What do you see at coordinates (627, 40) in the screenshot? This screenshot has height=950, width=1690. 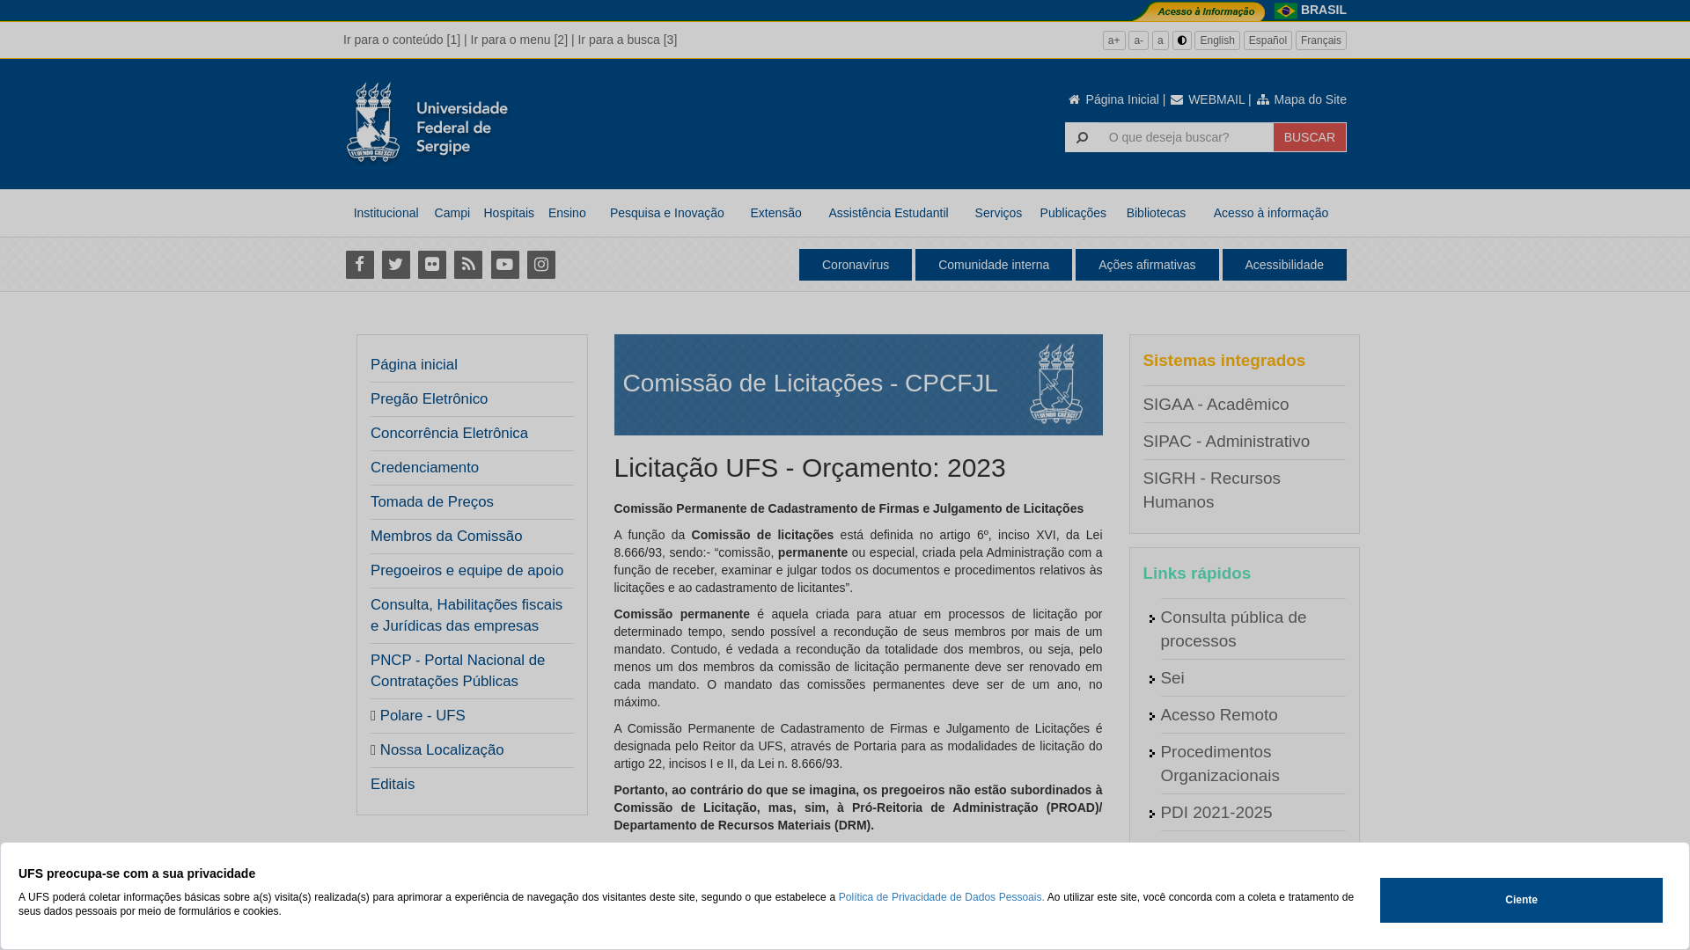 I see `Ir para a busca [3]` at bounding box center [627, 40].